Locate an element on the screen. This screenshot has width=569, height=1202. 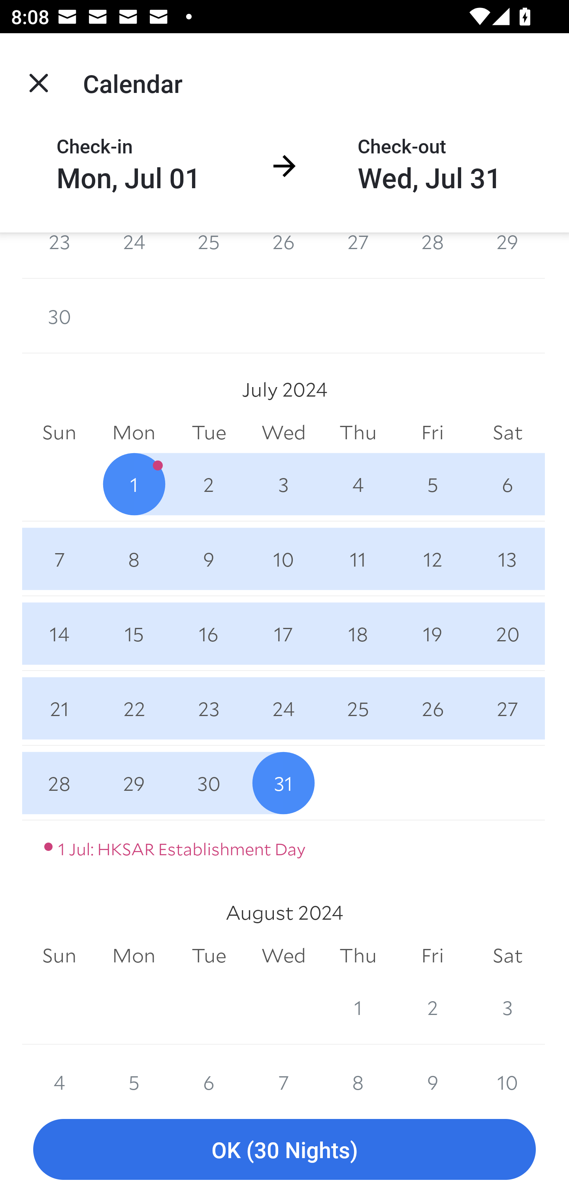
26 26 July 2024 is located at coordinates (432, 708).